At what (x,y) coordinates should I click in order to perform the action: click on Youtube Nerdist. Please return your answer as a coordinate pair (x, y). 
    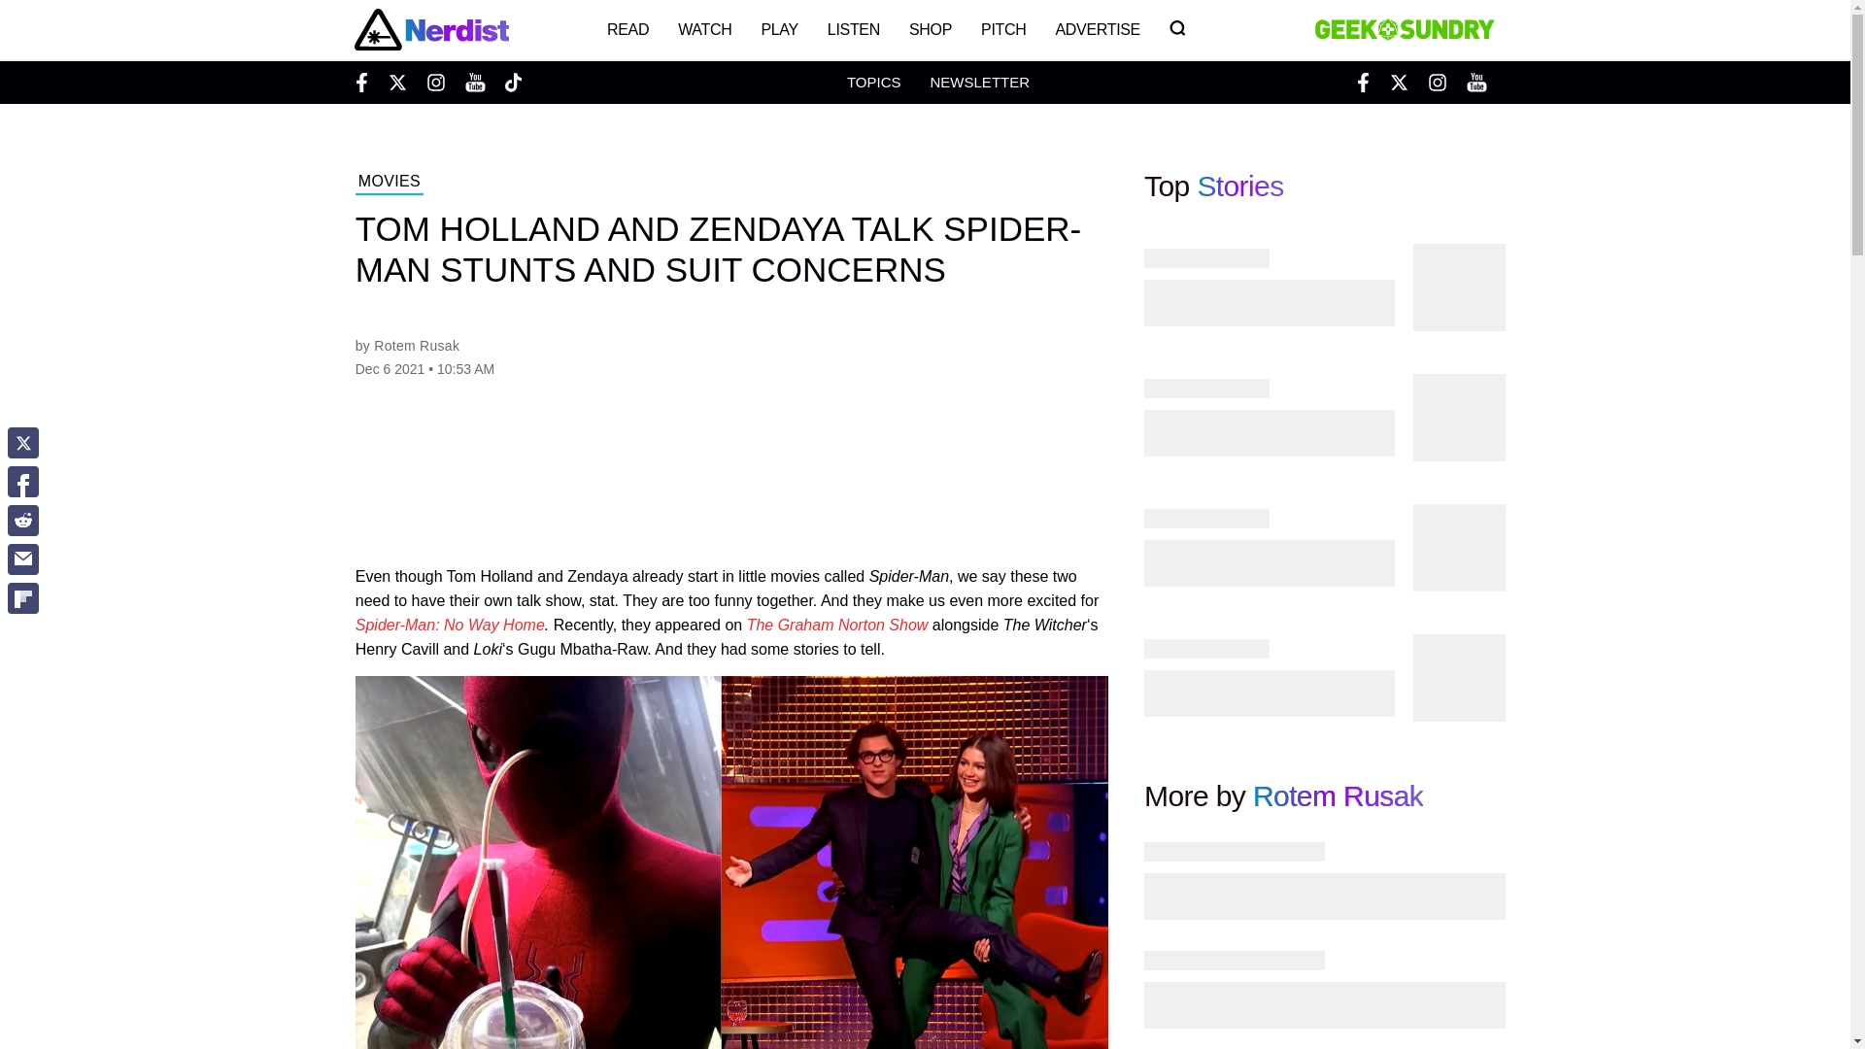
    Looking at the image, I should click on (474, 82).